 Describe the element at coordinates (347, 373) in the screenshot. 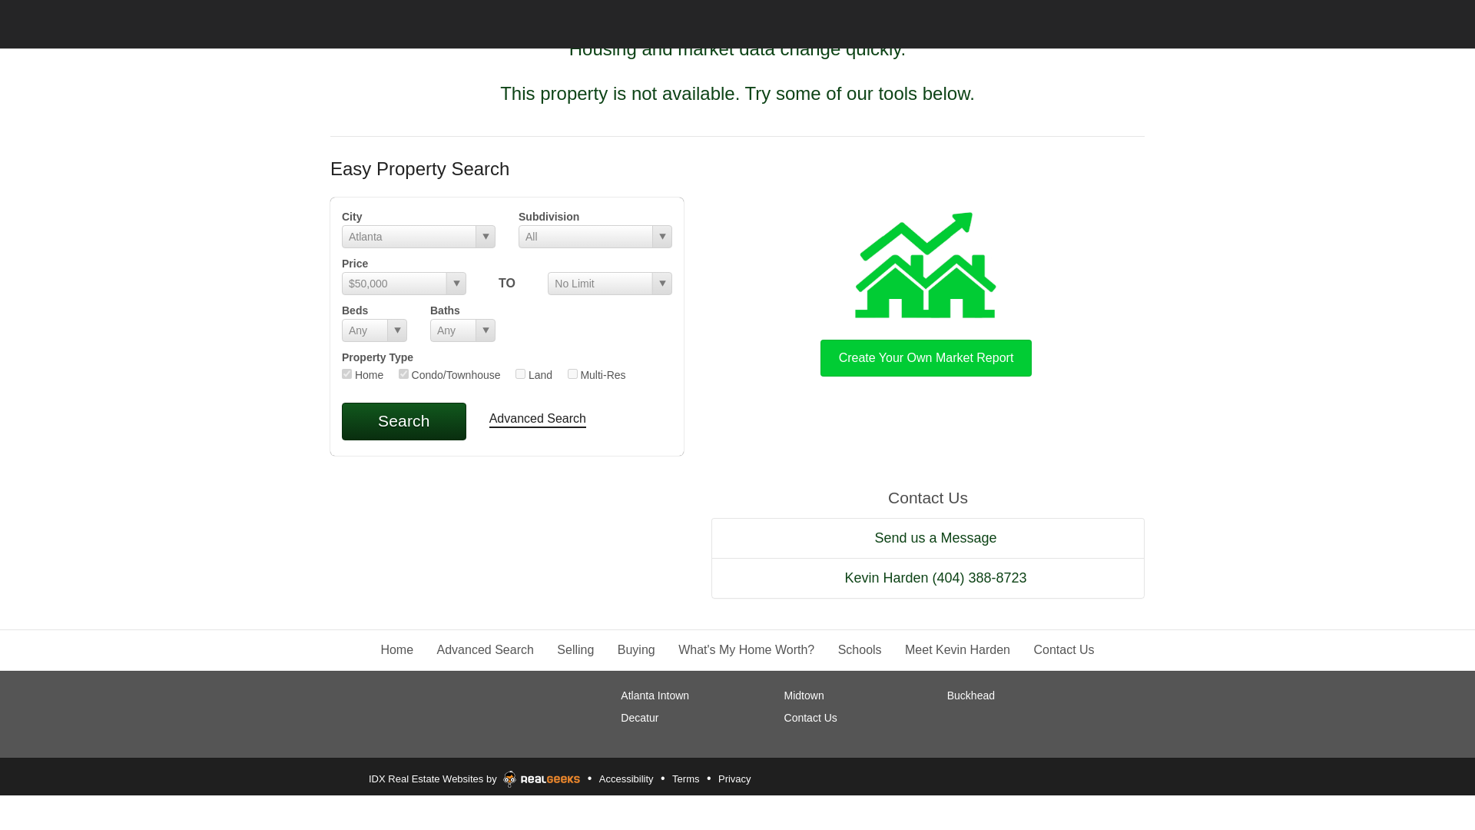

I see `res` at that location.